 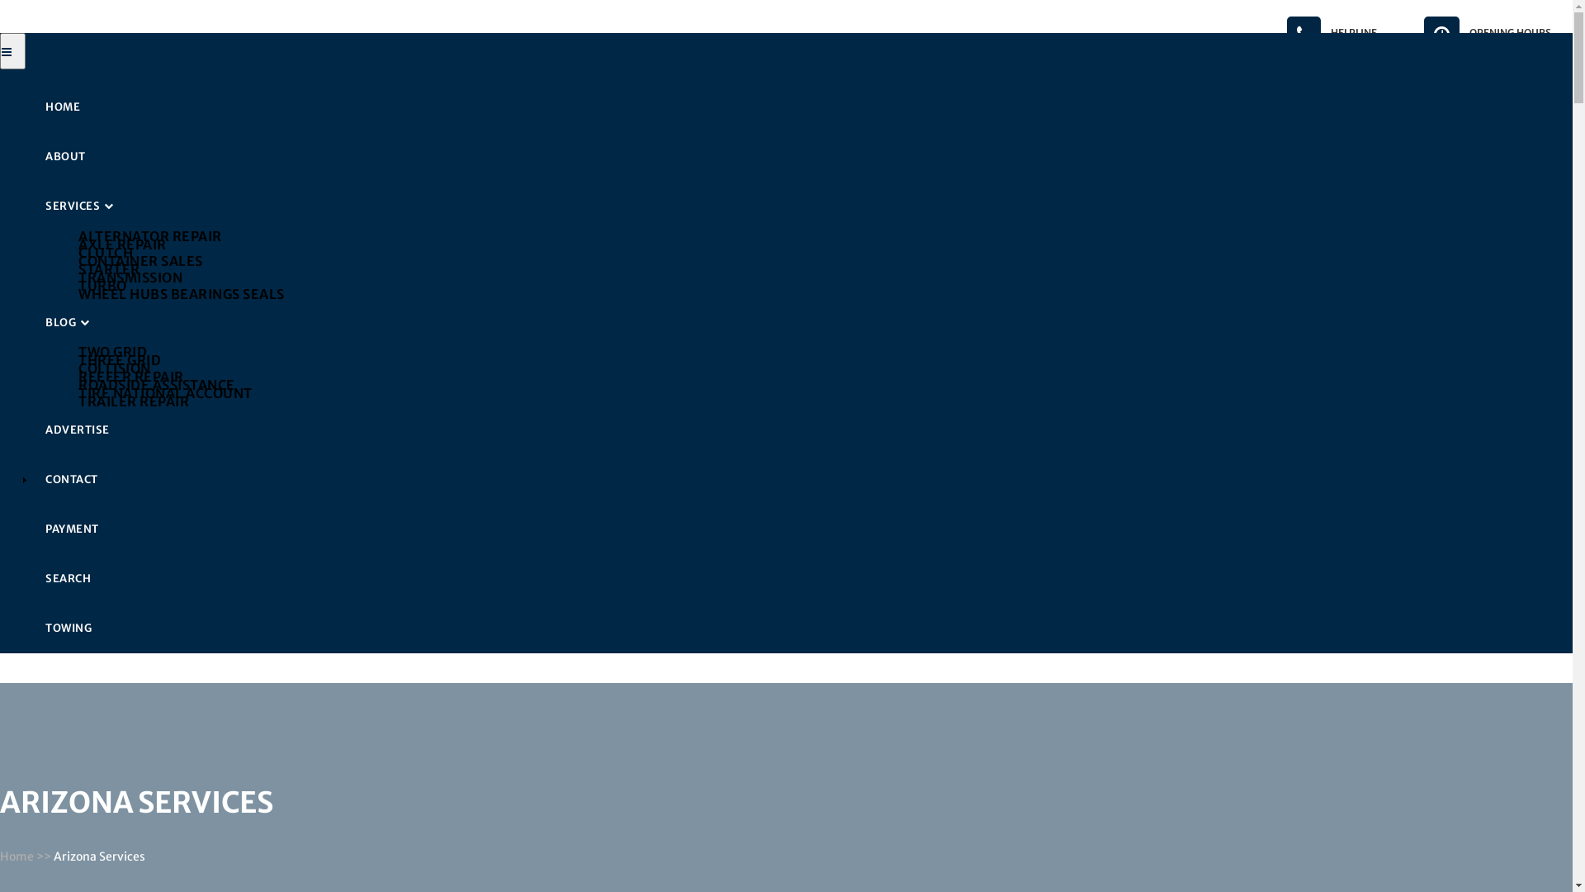 I want to click on SERVICES, so click(x=802, y=206).